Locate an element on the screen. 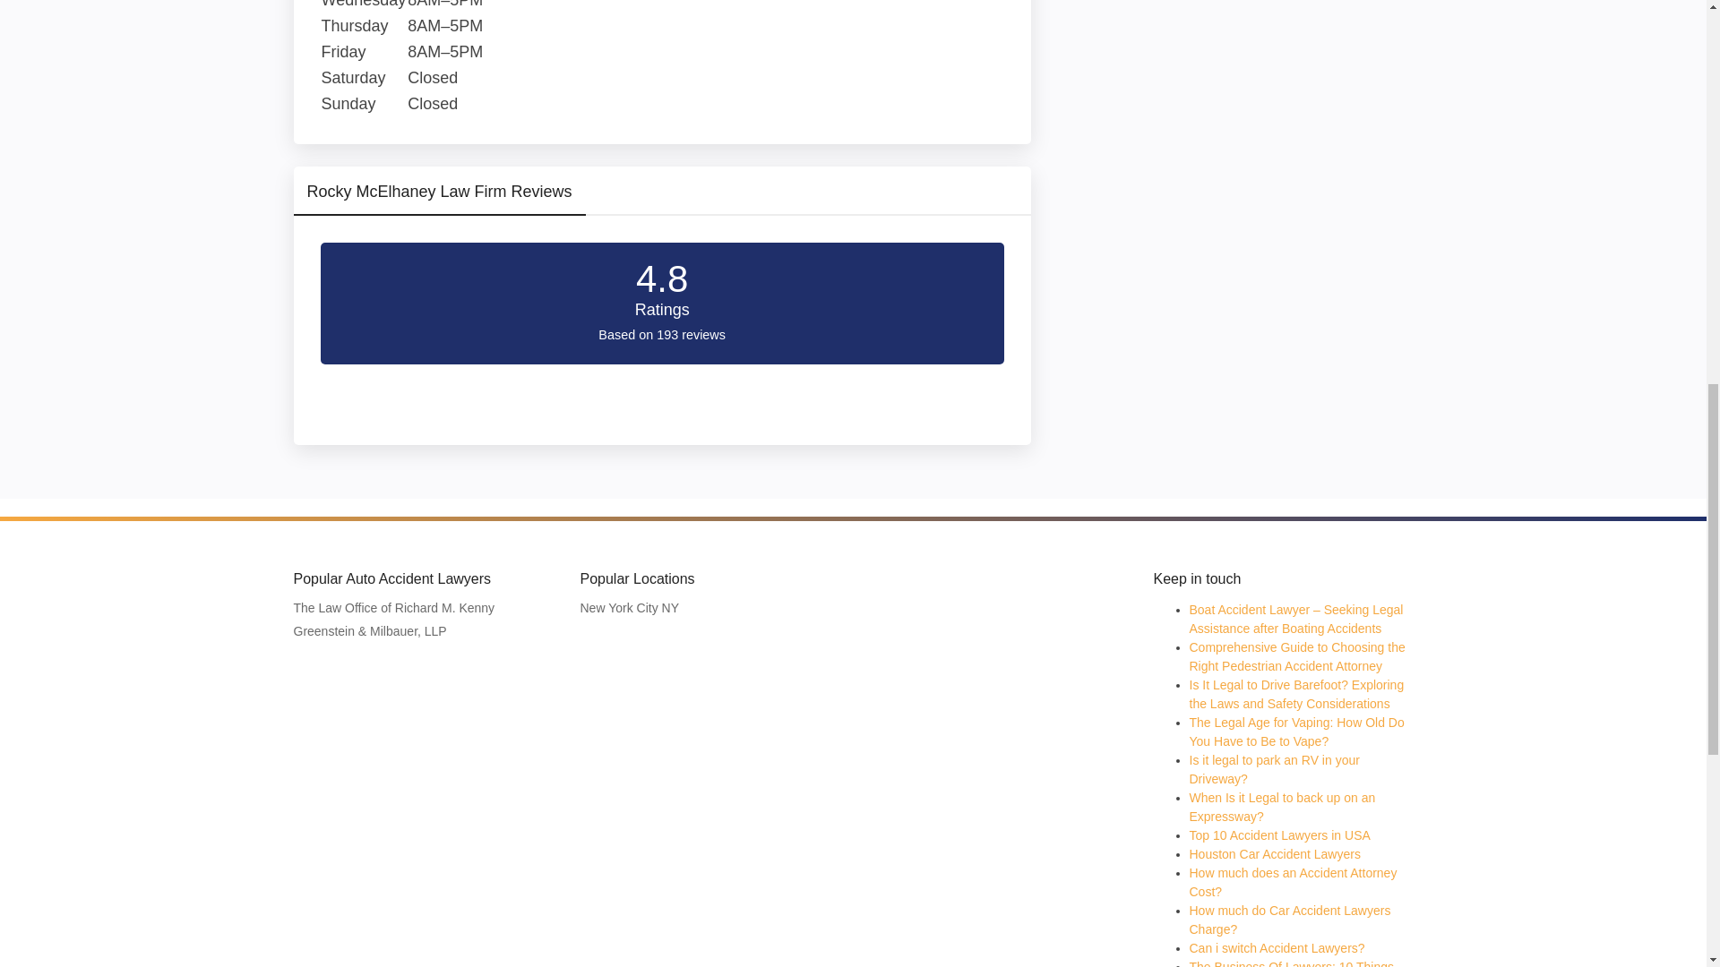  The Legal Age for Vaping: How Old Do You Have to Be to Vape? is located at coordinates (1297, 732).